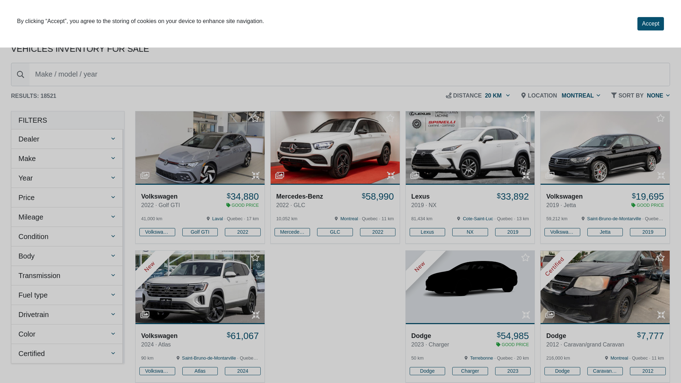  I want to click on NX, so click(470, 232).